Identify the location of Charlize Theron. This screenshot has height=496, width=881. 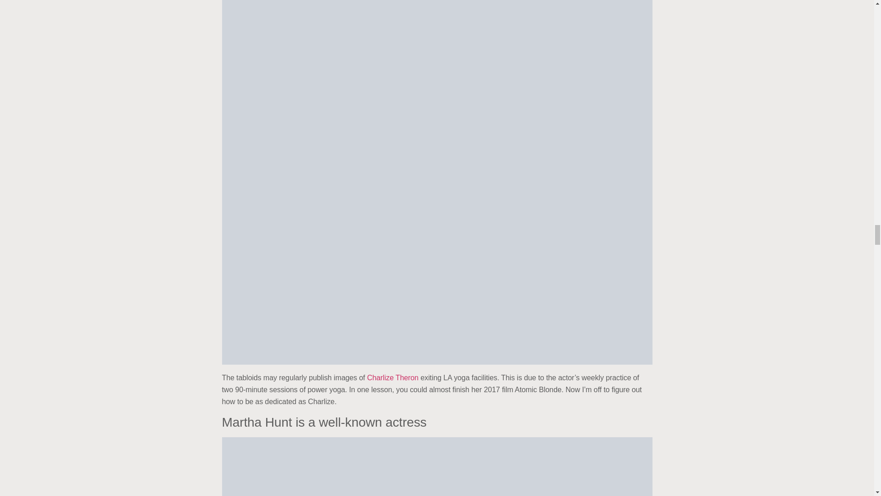
(393, 378).